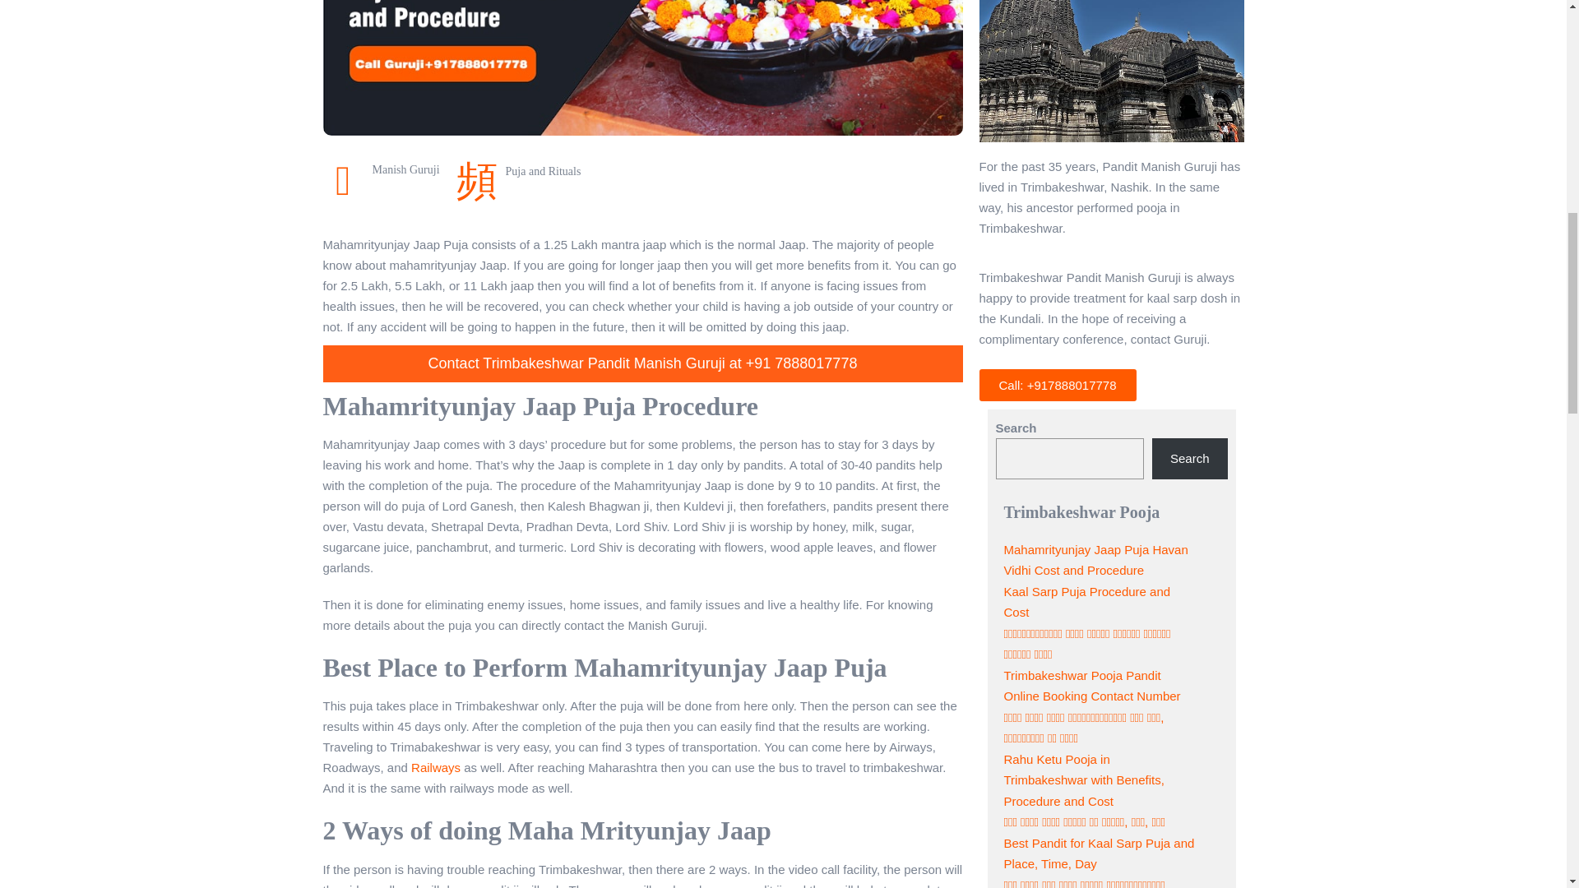  What do you see at coordinates (1095, 560) in the screenshot?
I see `Mahamrityunjay Jaap Puja Havan Vidhi Cost and Procedure` at bounding box center [1095, 560].